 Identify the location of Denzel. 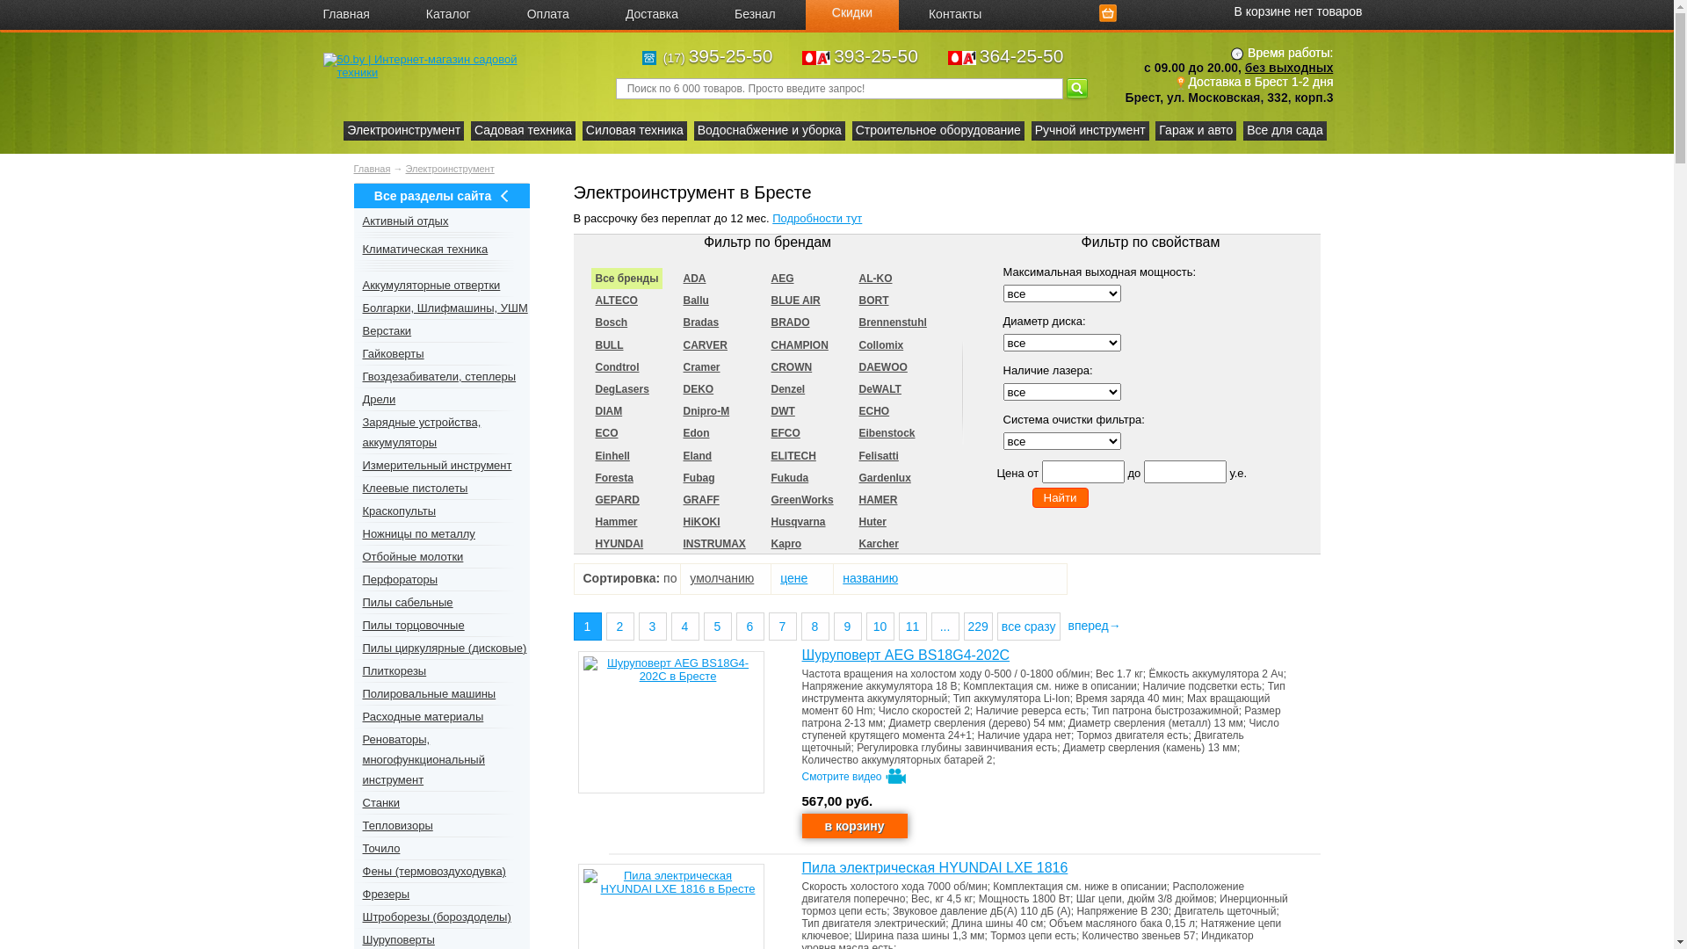
(787, 389).